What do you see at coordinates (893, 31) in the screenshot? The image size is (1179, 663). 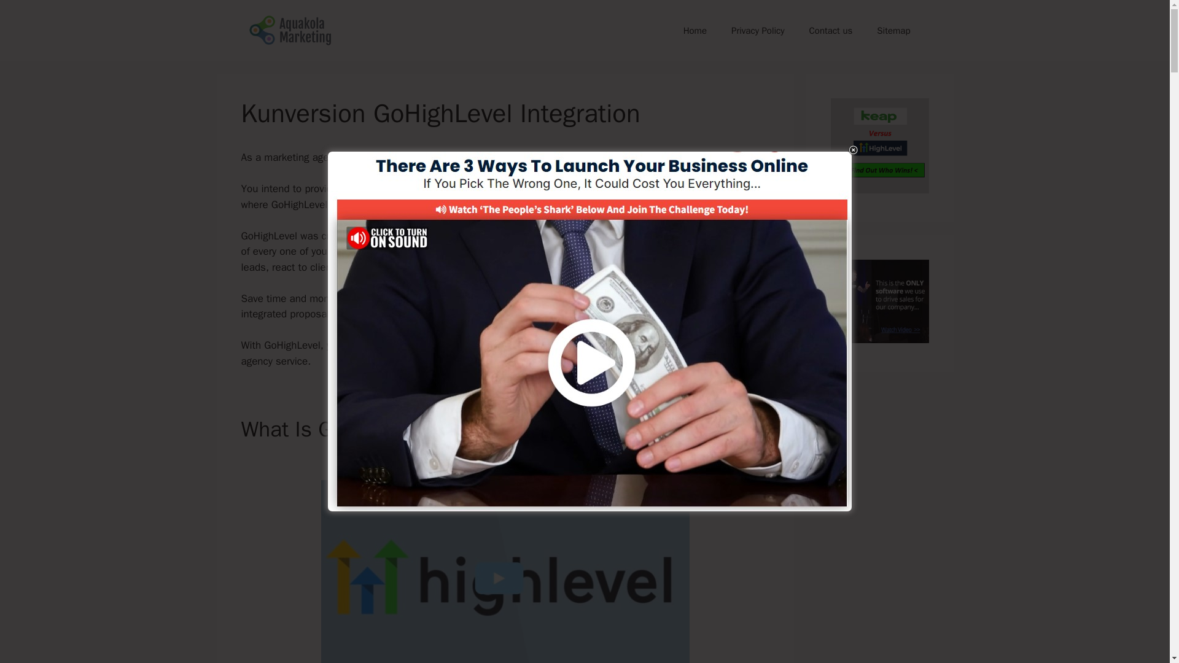 I see `Sitemap` at bounding box center [893, 31].